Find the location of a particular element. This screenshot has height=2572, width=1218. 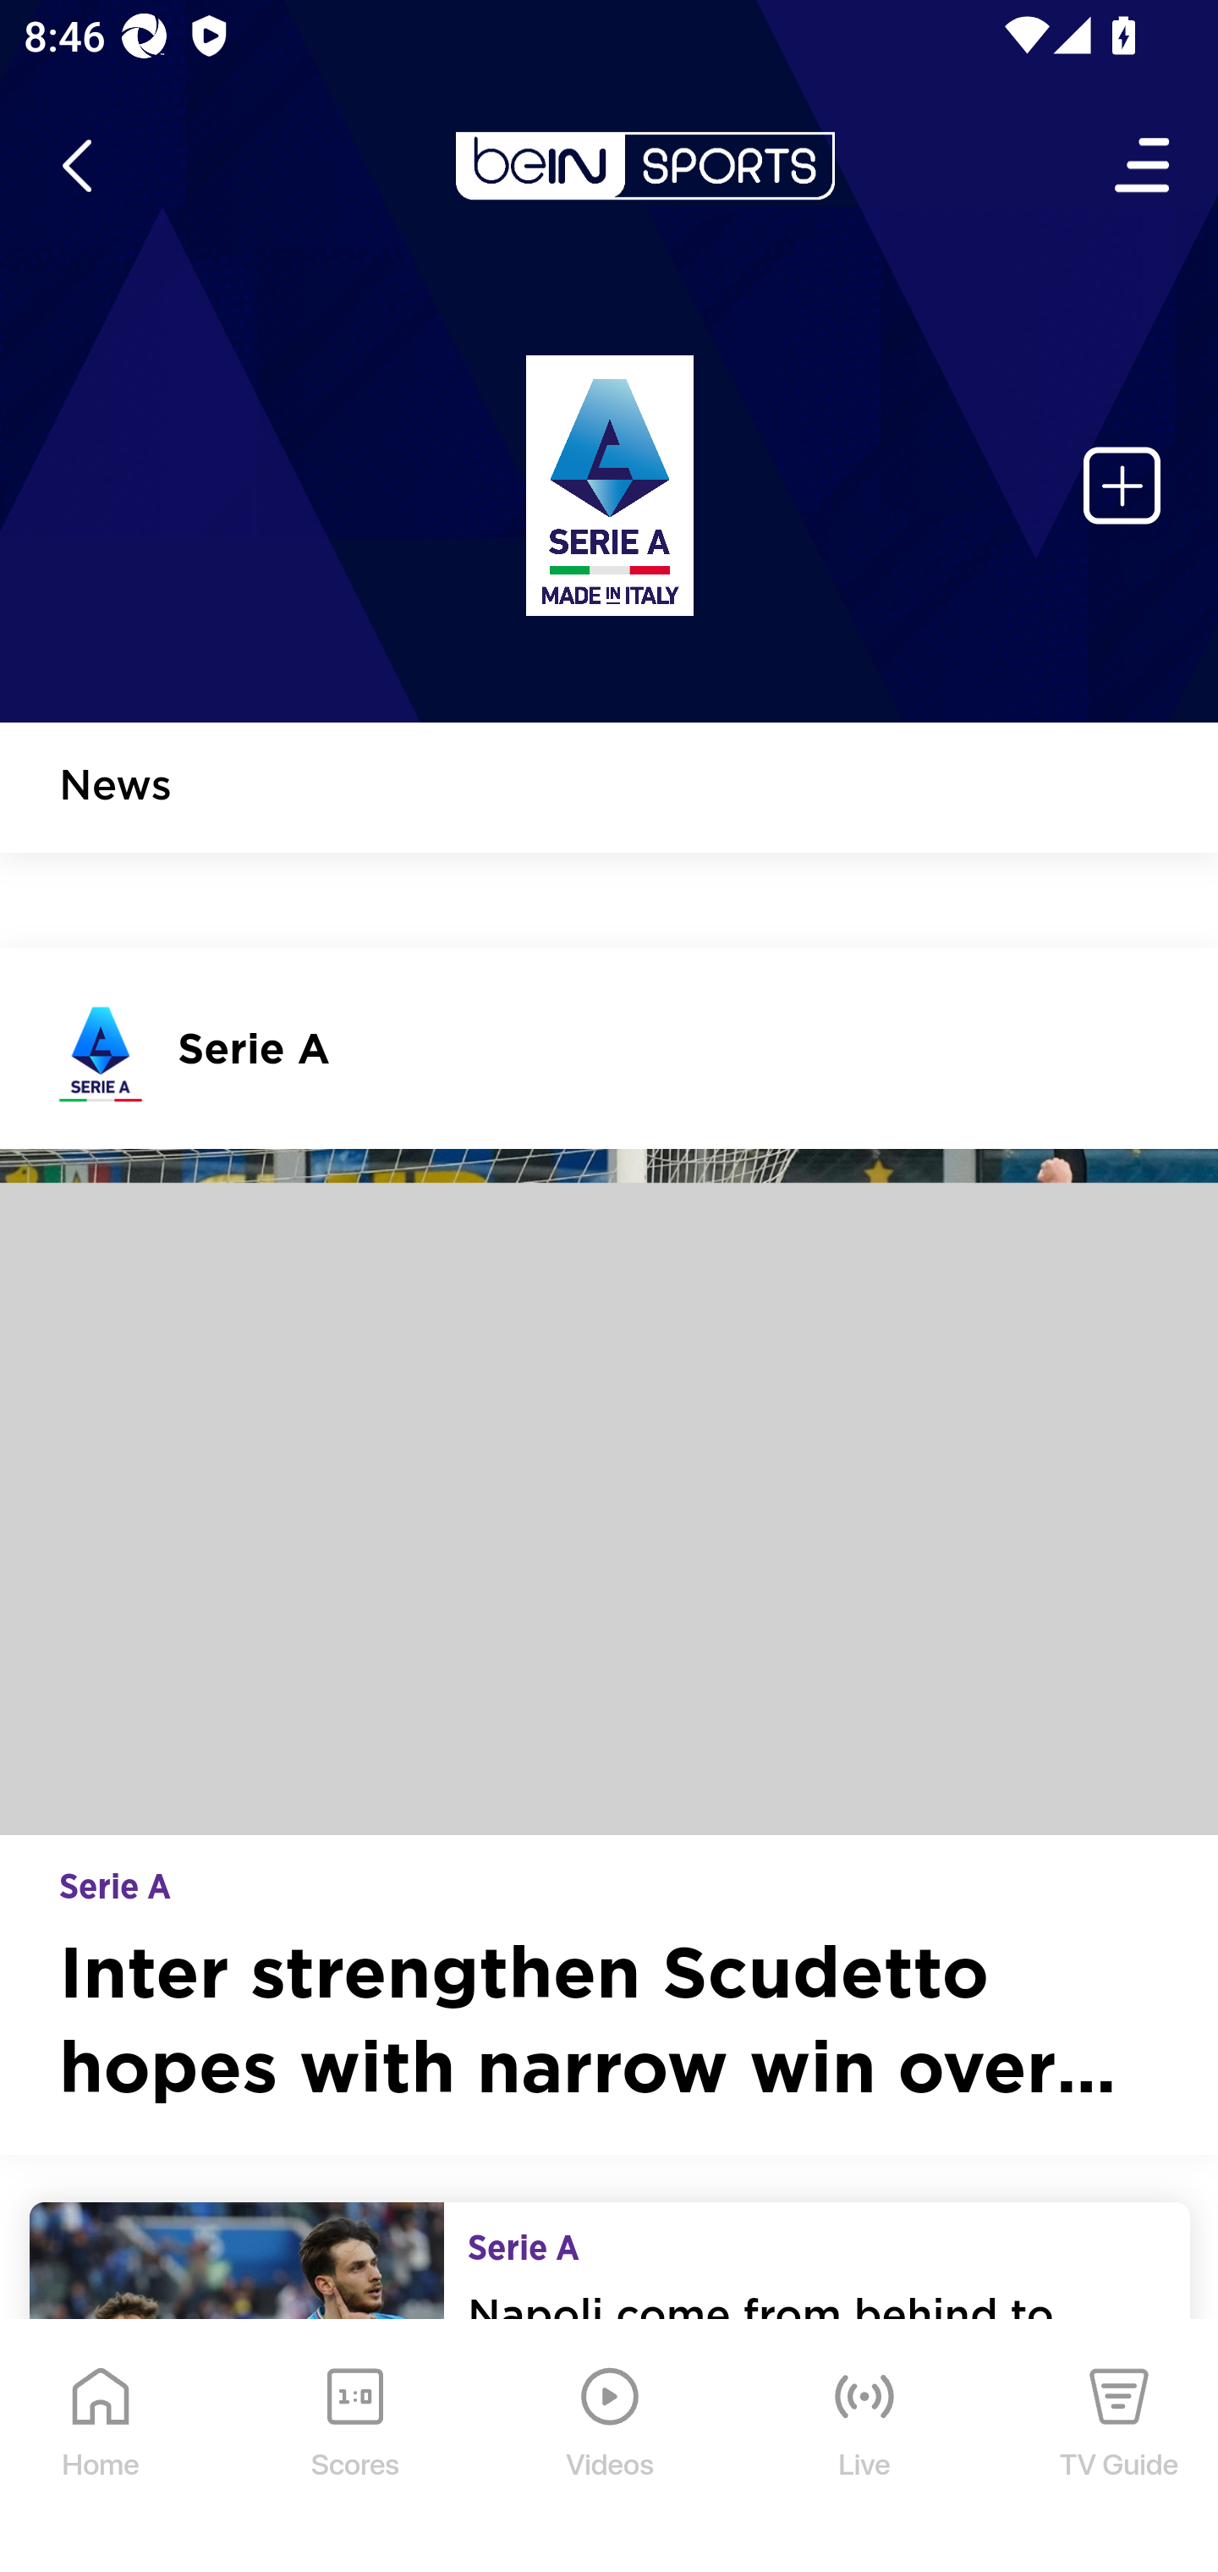

Videos Videos Icon Videos is located at coordinates (611, 2447).